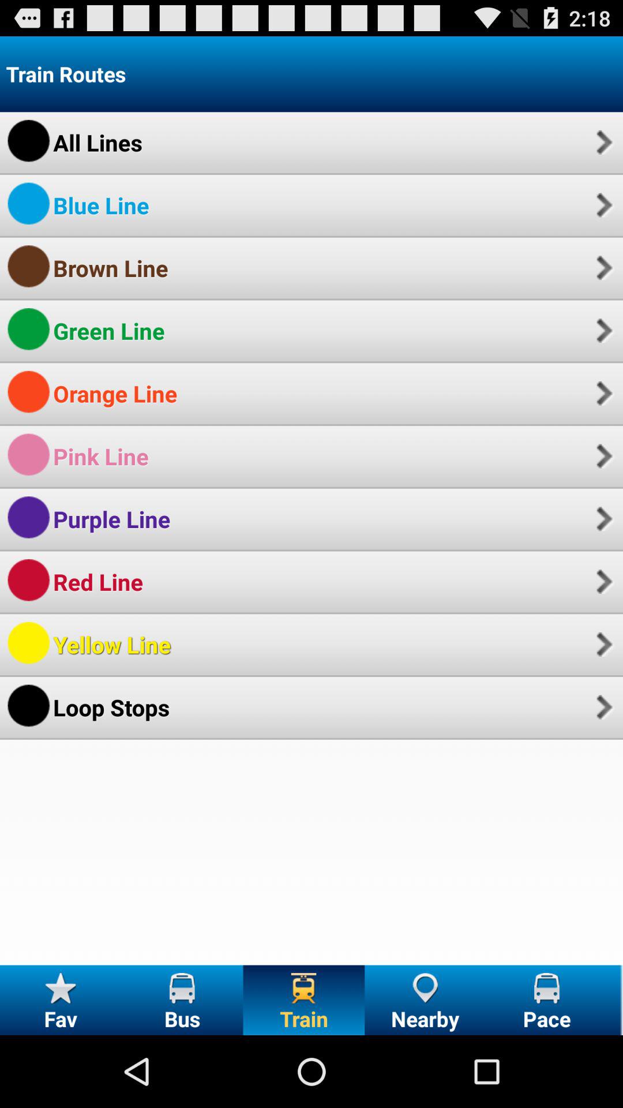 The width and height of the screenshot is (623, 1108). Describe the element at coordinates (603, 456) in the screenshot. I see `launch icon to the right of pink line item` at that location.